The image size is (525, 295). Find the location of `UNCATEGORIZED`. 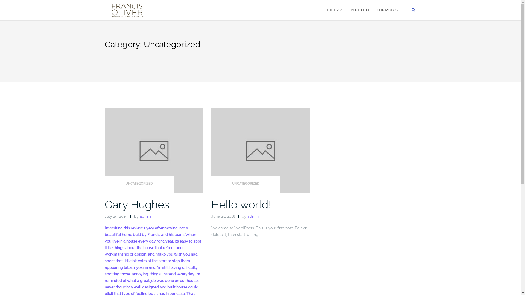

UNCATEGORIZED is located at coordinates (246, 185).